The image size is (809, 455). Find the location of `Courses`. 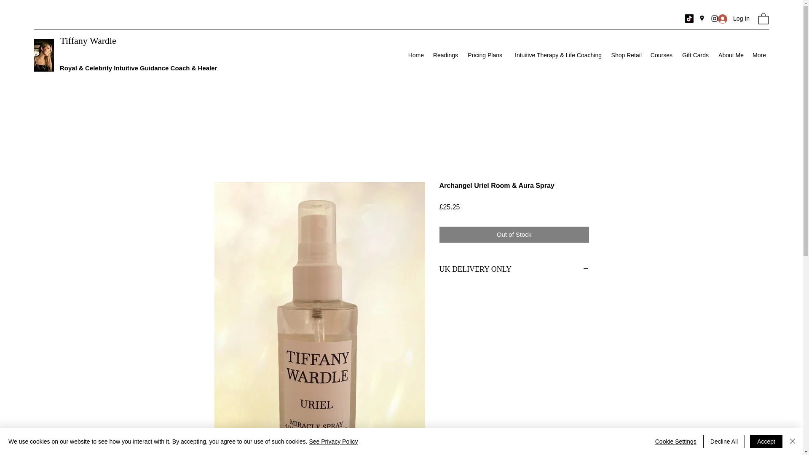

Courses is located at coordinates (661, 55).